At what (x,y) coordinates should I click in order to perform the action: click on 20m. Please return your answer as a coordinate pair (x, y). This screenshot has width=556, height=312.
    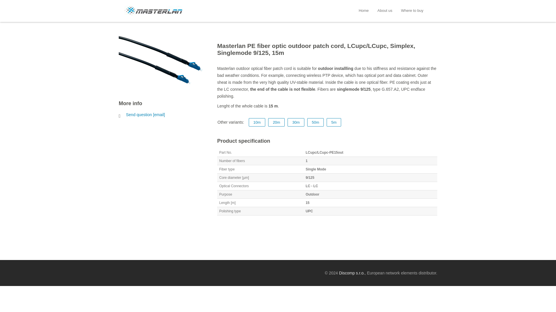
    Looking at the image, I should click on (276, 122).